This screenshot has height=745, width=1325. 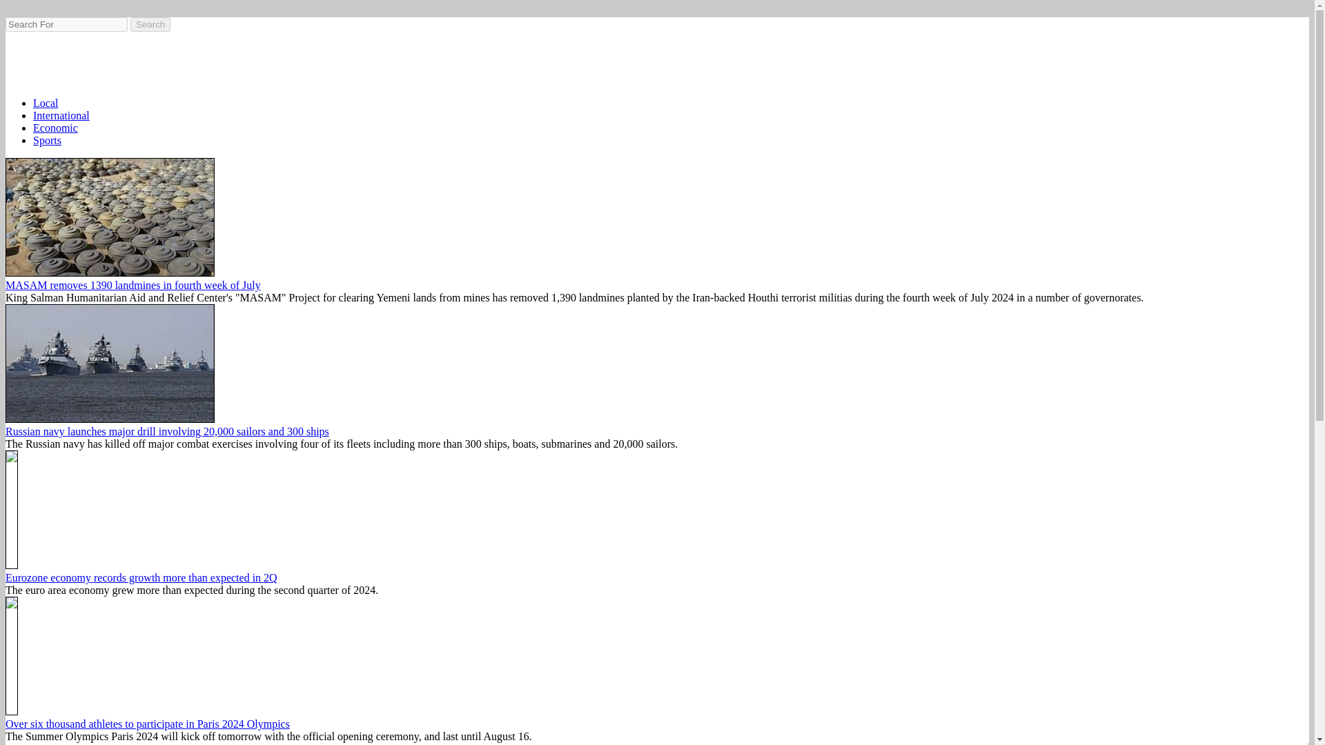 What do you see at coordinates (47, 140) in the screenshot?
I see `Sports` at bounding box center [47, 140].